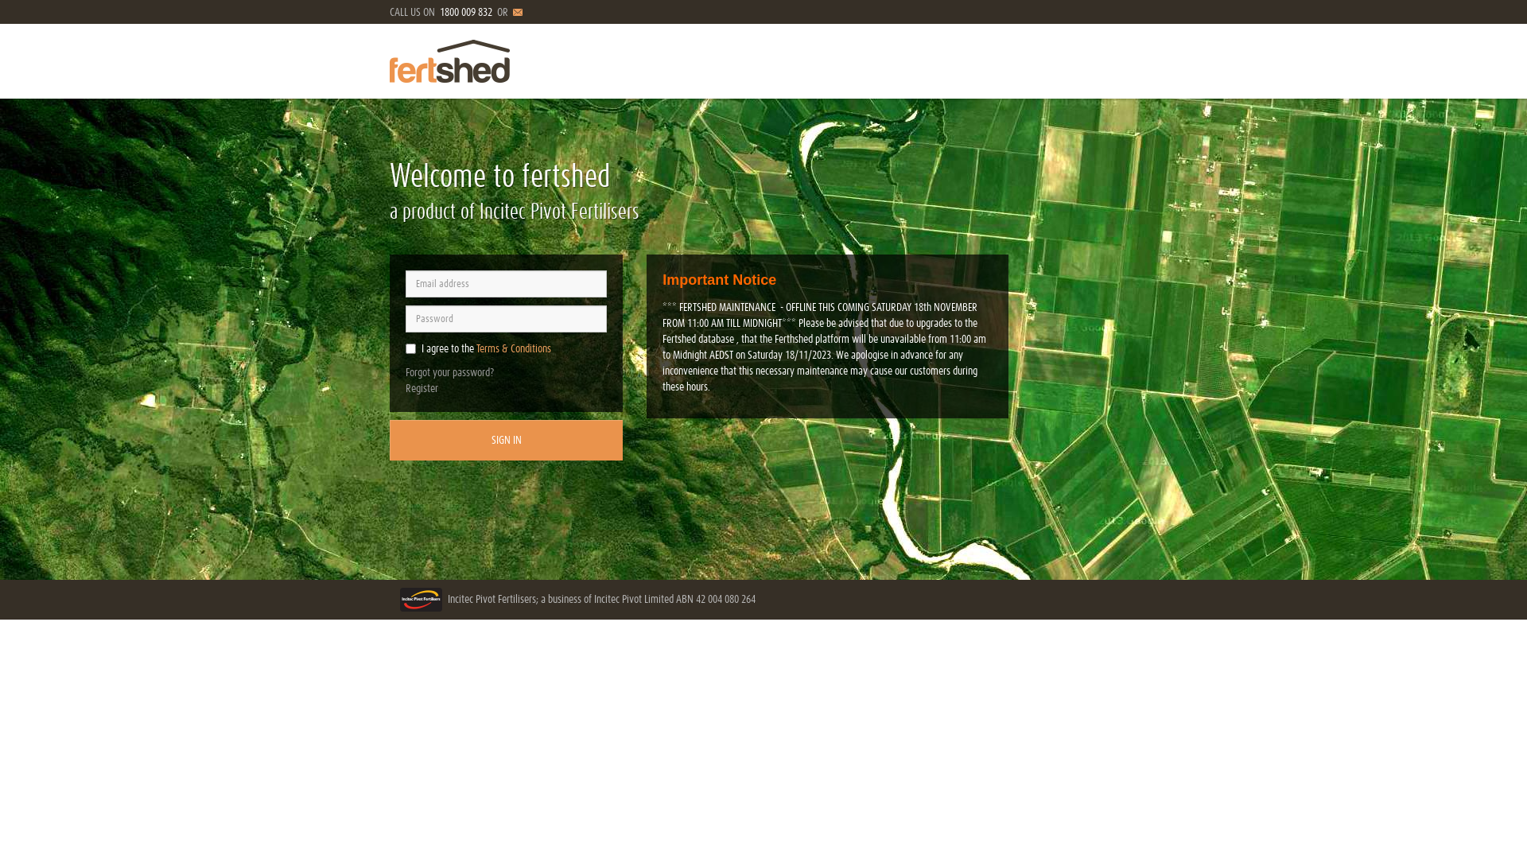  What do you see at coordinates (422, 388) in the screenshot?
I see `Register` at bounding box center [422, 388].